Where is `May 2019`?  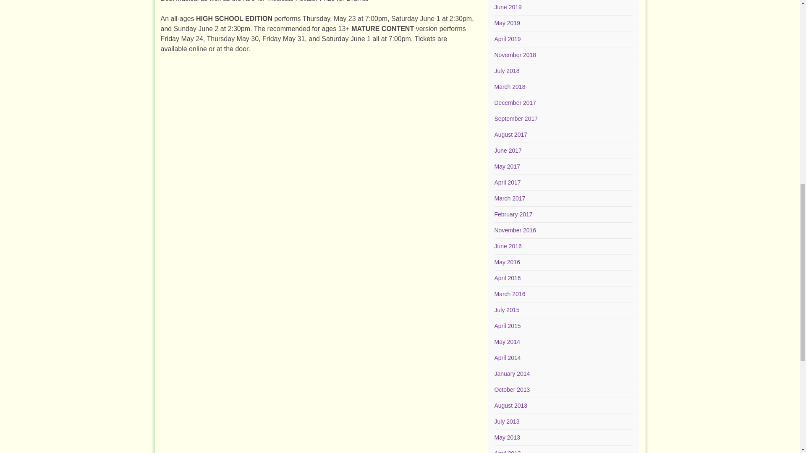 May 2019 is located at coordinates (507, 23).